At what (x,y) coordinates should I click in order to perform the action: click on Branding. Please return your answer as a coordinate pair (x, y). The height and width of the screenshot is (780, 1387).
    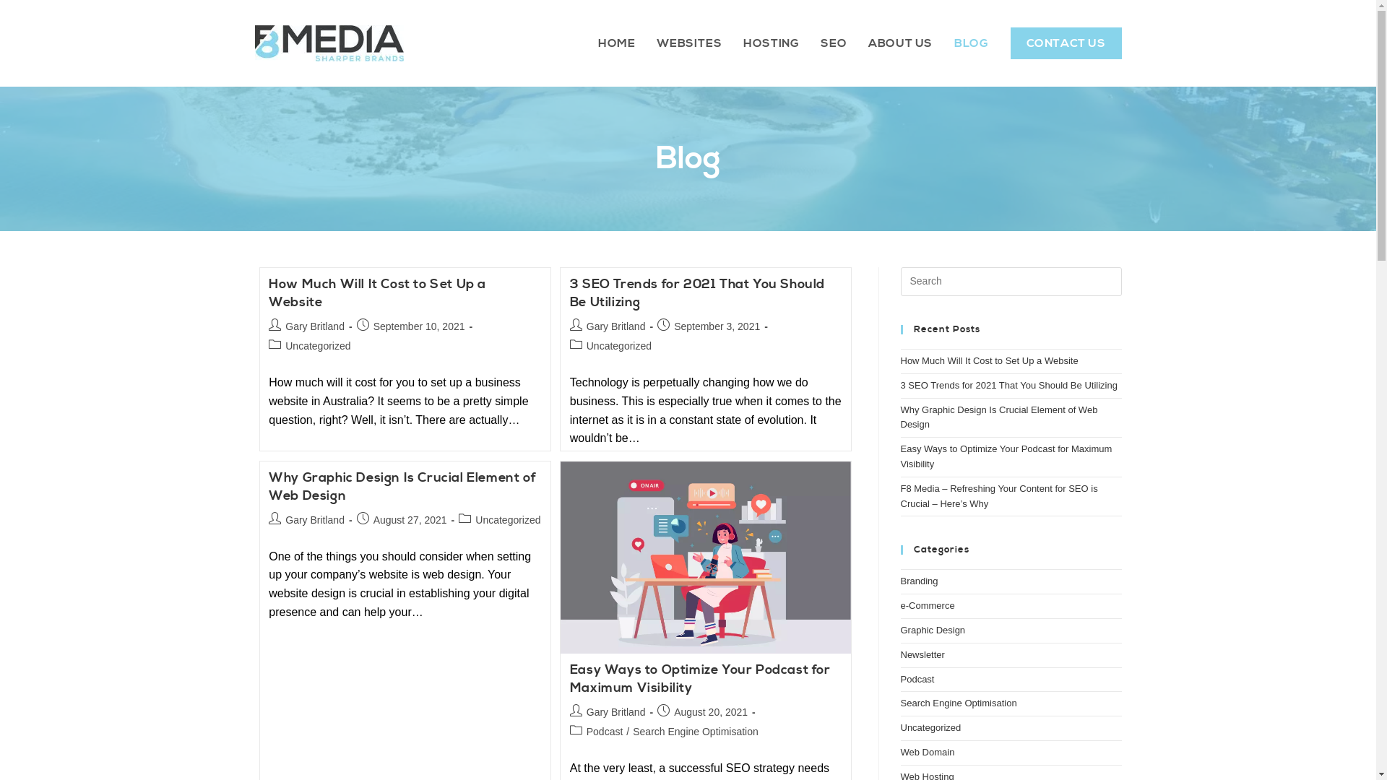
    Looking at the image, I should click on (919, 581).